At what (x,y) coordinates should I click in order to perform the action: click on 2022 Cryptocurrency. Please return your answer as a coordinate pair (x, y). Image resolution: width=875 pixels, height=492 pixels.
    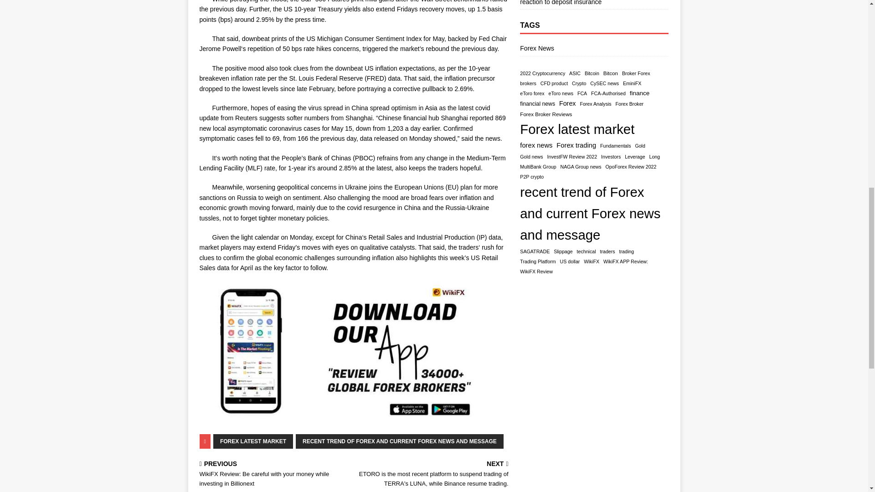
    Looking at the image, I should click on (542, 73).